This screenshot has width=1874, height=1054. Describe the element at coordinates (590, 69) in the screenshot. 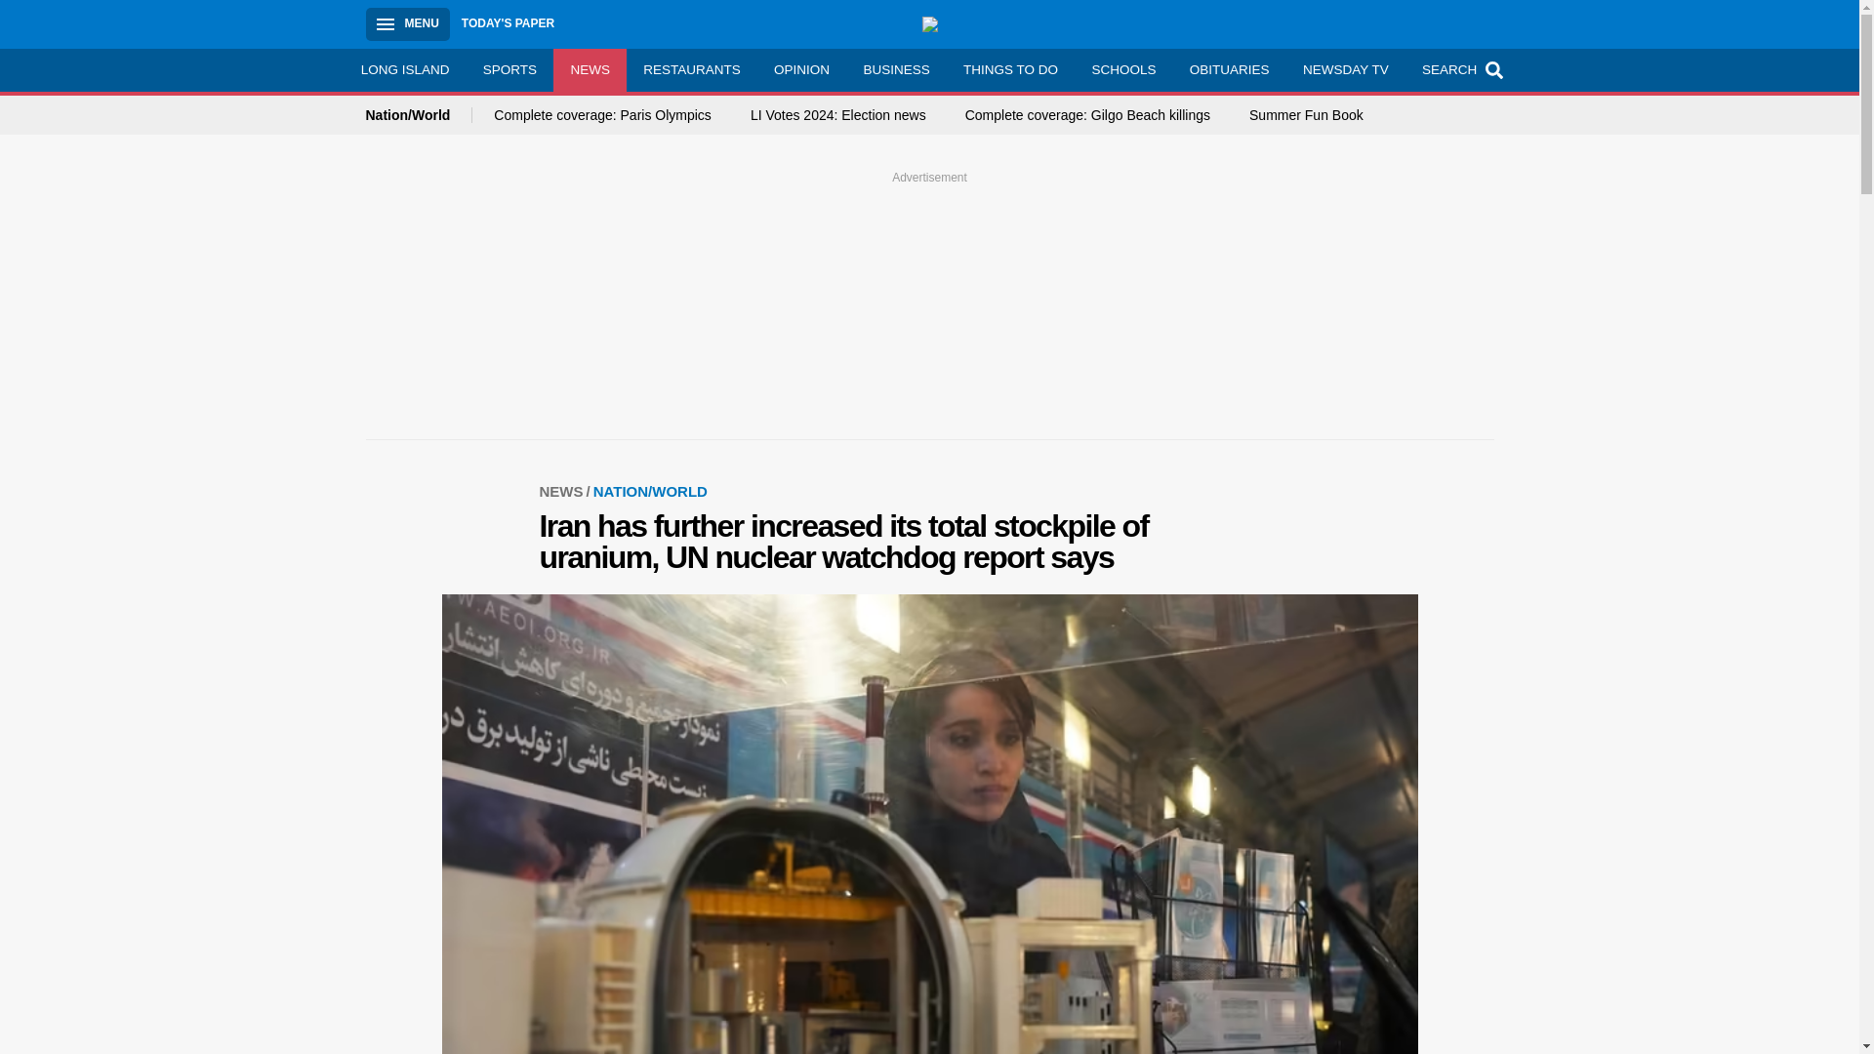

I see `NEWS` at that location.